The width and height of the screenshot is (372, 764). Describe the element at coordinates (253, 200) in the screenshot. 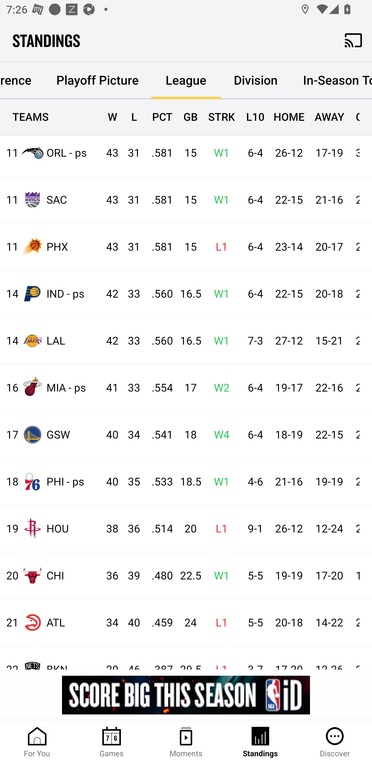

I see `6-4` at that location.